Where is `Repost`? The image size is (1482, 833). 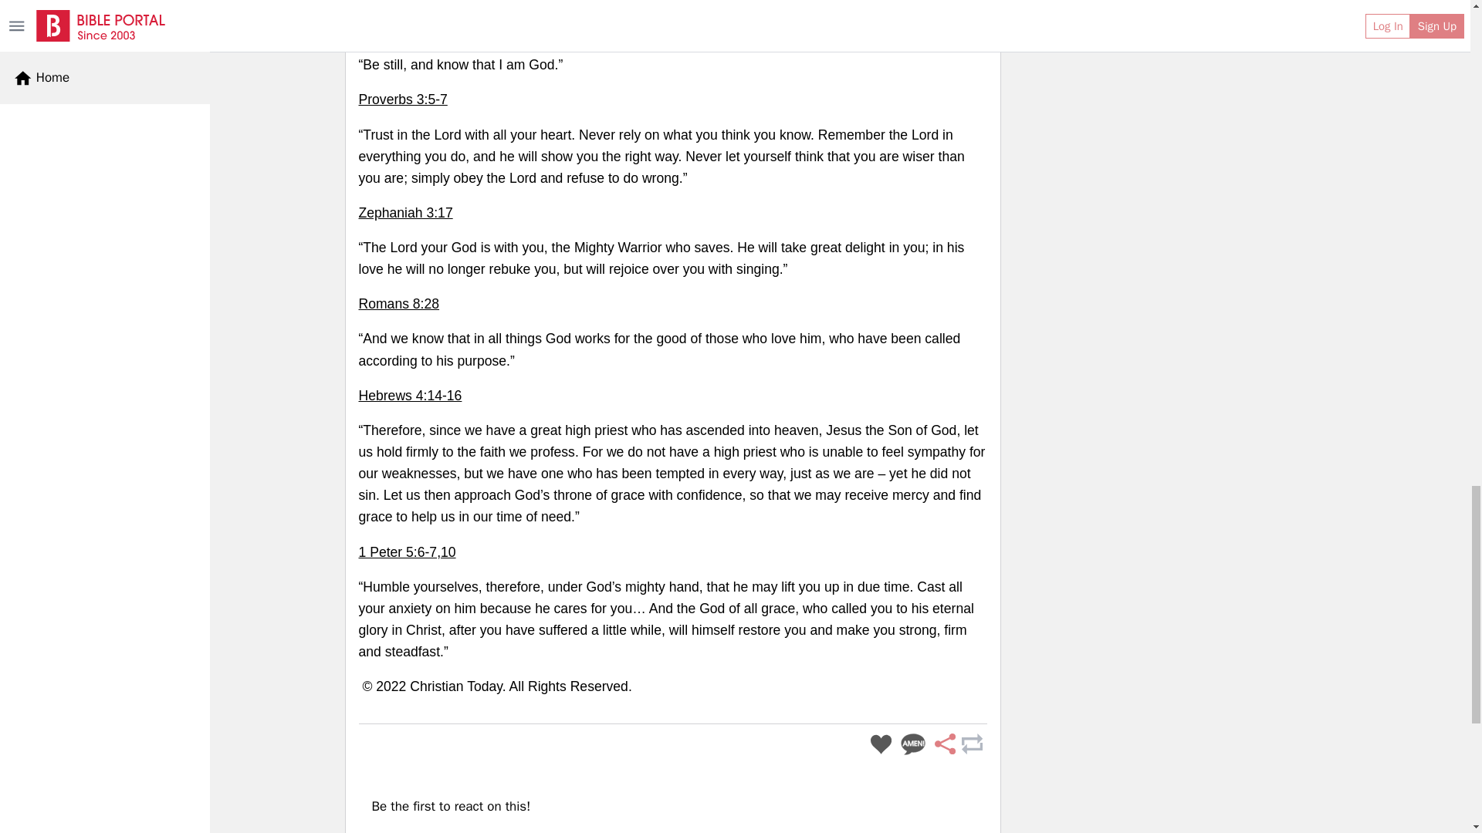
Repost is located at coordinates (971, 744).